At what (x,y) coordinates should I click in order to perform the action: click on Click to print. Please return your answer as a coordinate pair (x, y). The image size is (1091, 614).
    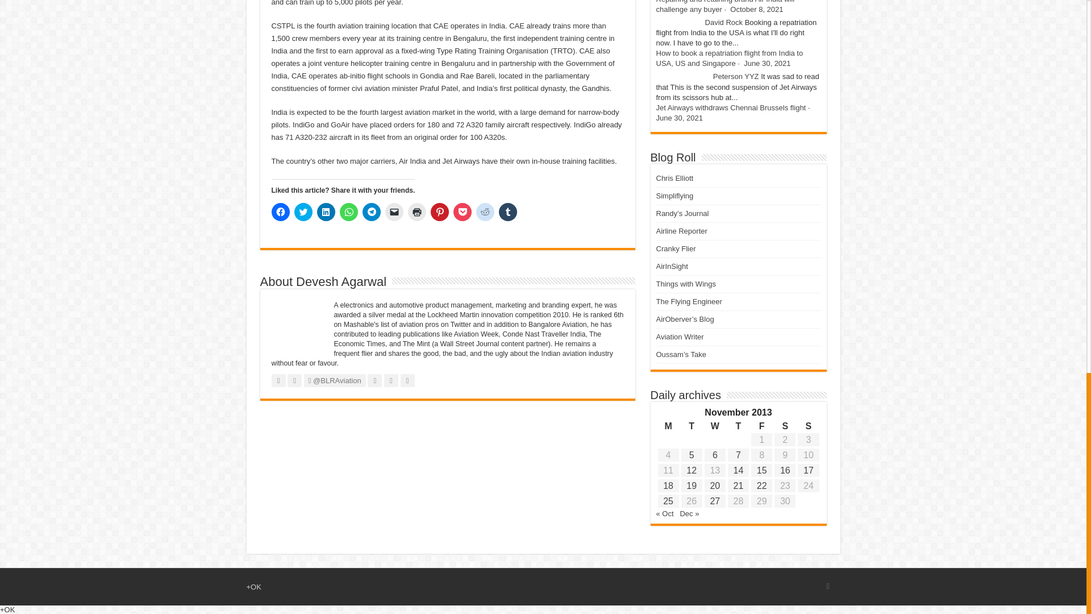
    Looking at the image, I should click on (417, 211).